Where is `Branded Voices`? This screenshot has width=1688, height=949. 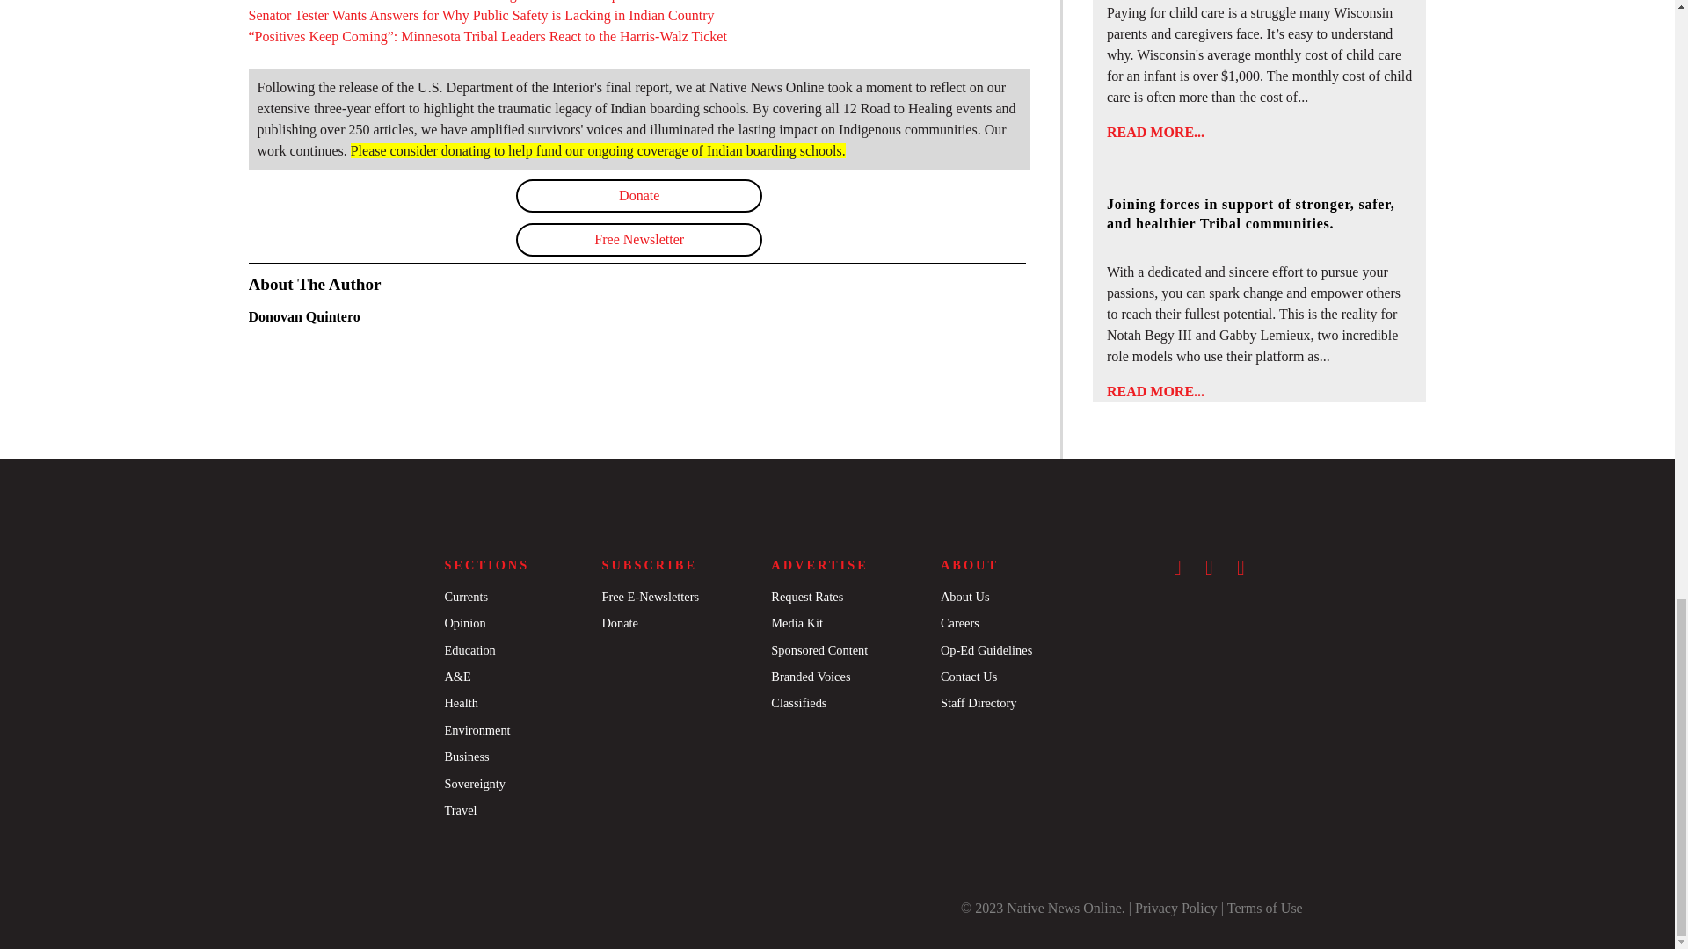 Branded Voices is located at coordinates (811, 677).